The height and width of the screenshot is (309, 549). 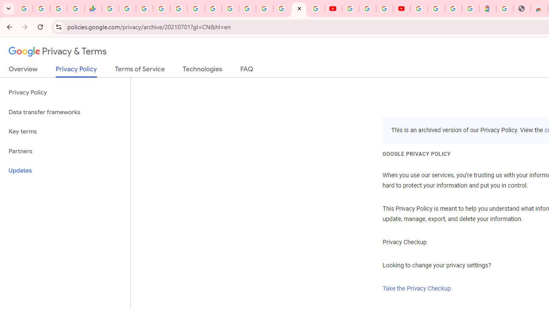 I want to click on Android TV Policies and Guidelines - Transparency Center, so click(x=213, y=9).